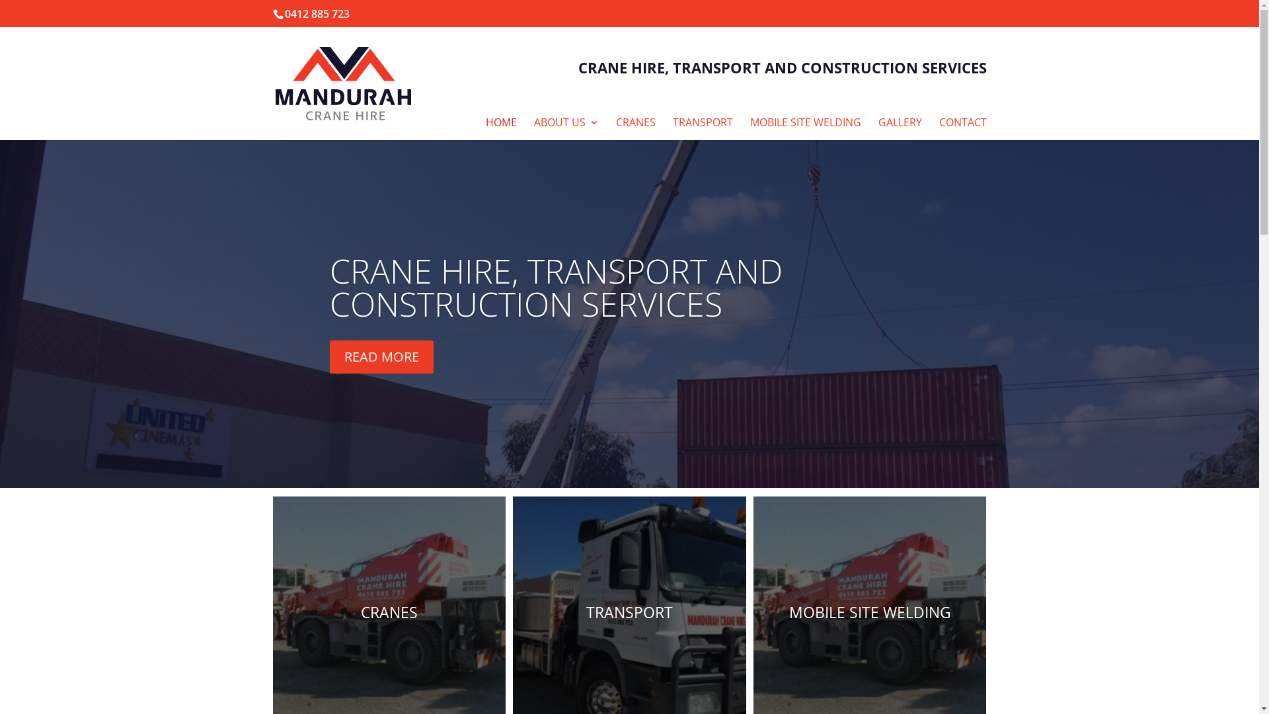 This screenshot has width=1269, height=714. I want to click on CRANE HIRE, TRANSPORT AND CONSTRUCTION SERVICES, so click(557, 288).